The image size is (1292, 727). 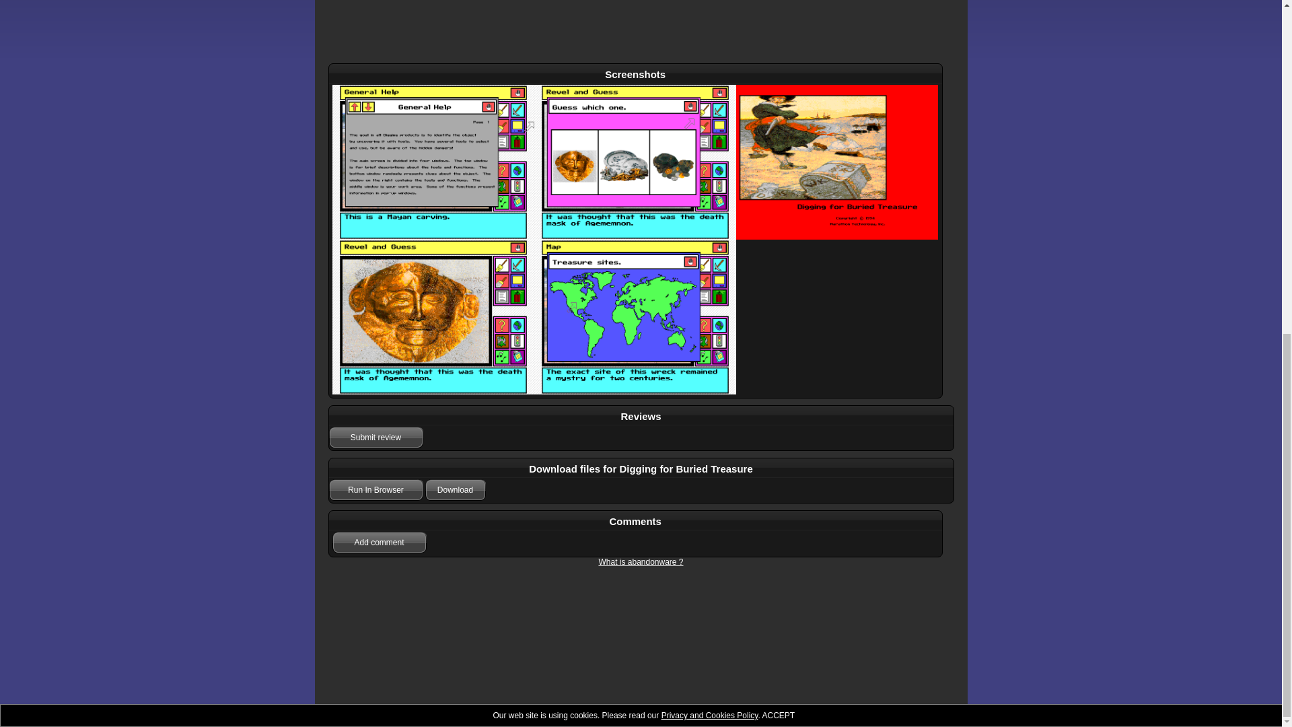 What do you see at coordinates (379, 542) in the screenshot?
I see `Add comment` at bounding box center [379, 542].